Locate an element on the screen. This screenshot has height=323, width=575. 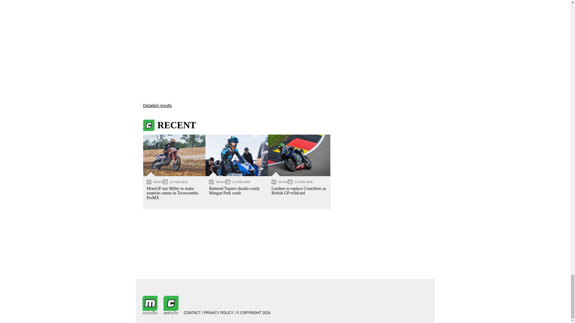
MotoGP star Miller to make surprise cameo in Toowoomba ProMX is located at coordinates (174, 155).